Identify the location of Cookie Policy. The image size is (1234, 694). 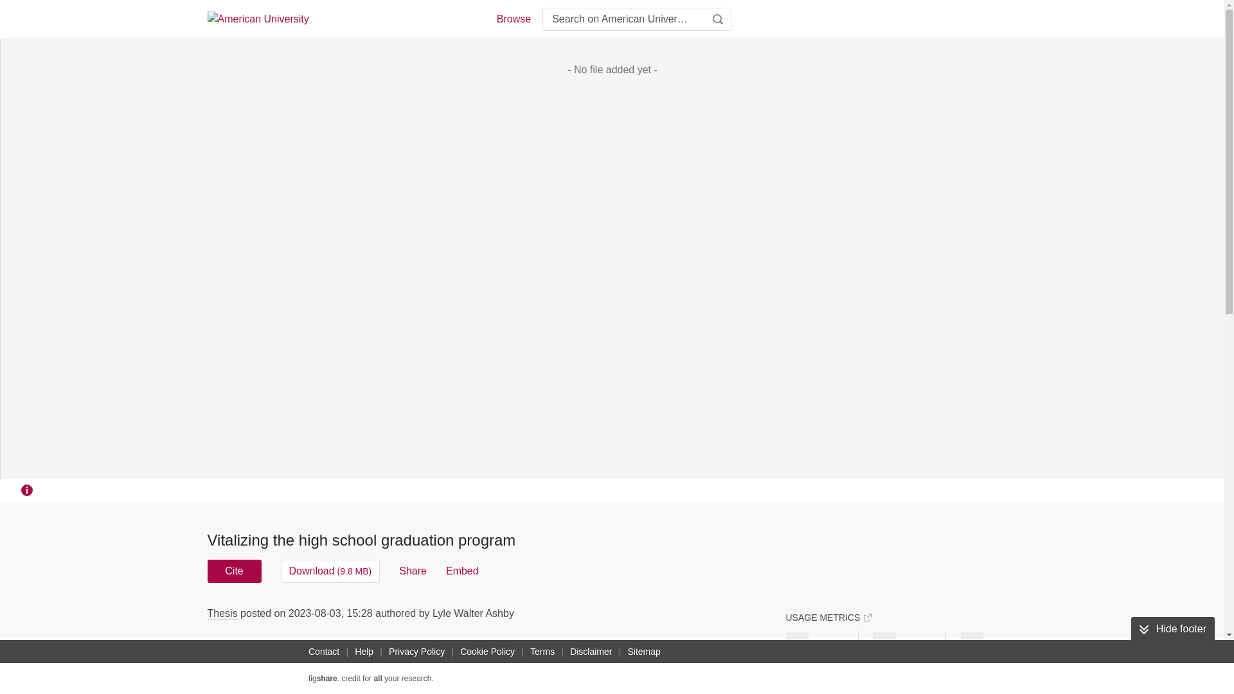
(487, 652).